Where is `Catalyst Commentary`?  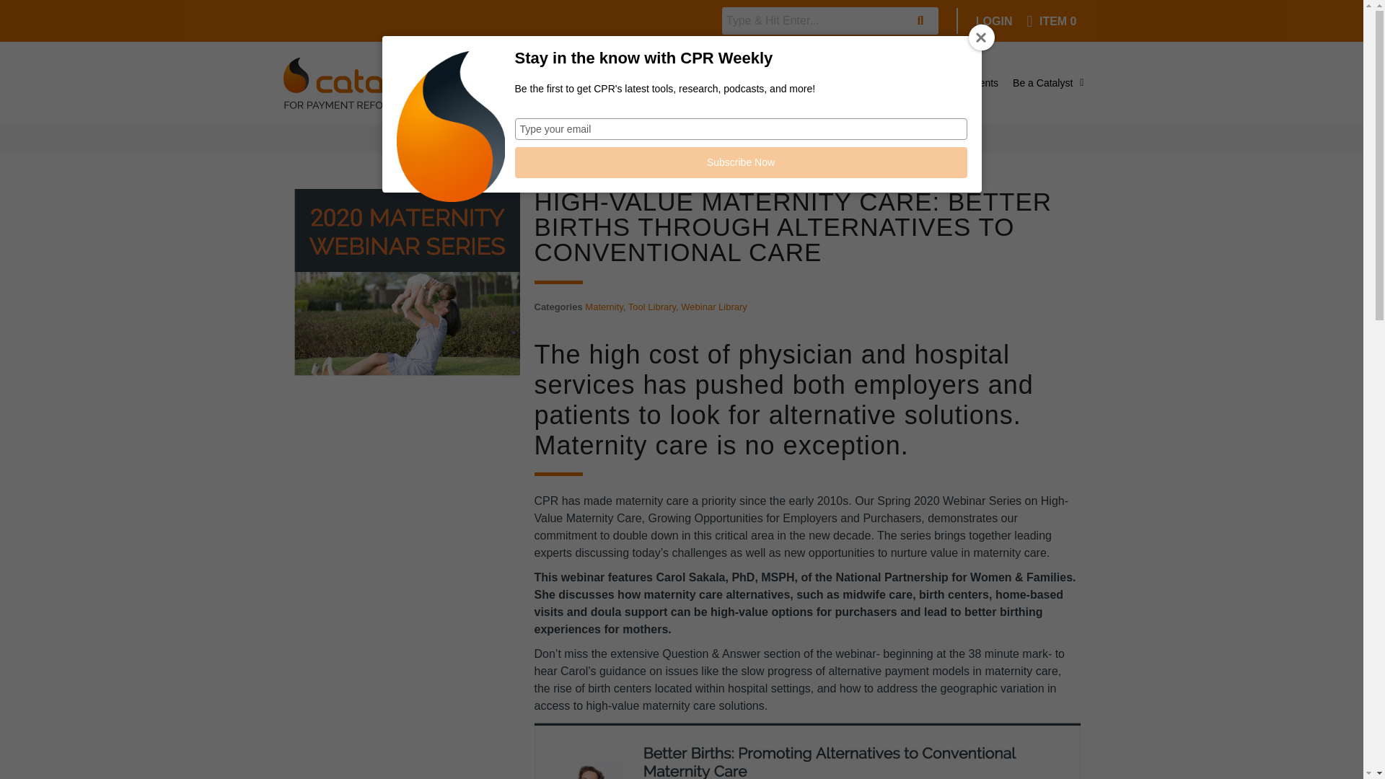 Catalyst Commentary is located at coordinates (851, 82).